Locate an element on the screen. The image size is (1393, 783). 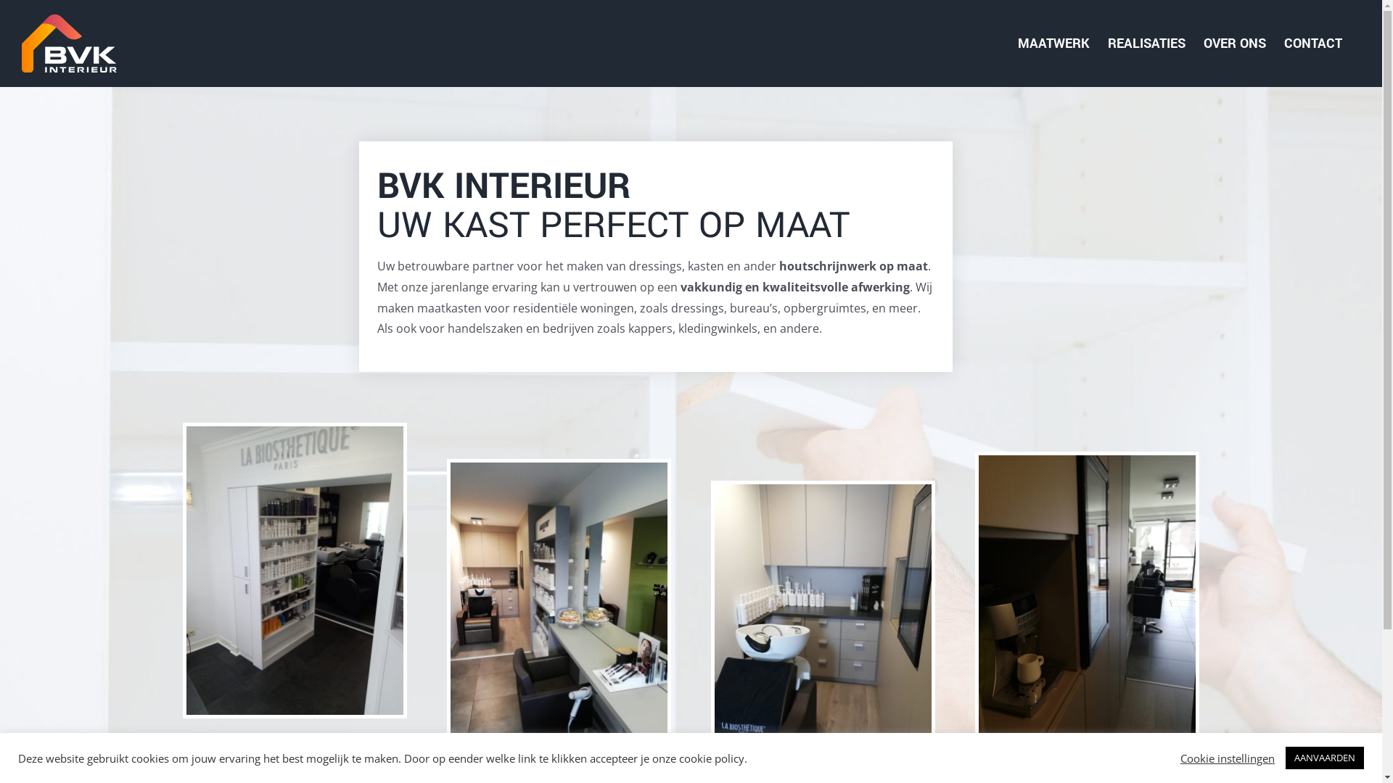
OVER ONS is located at coordinates (1235, 43).